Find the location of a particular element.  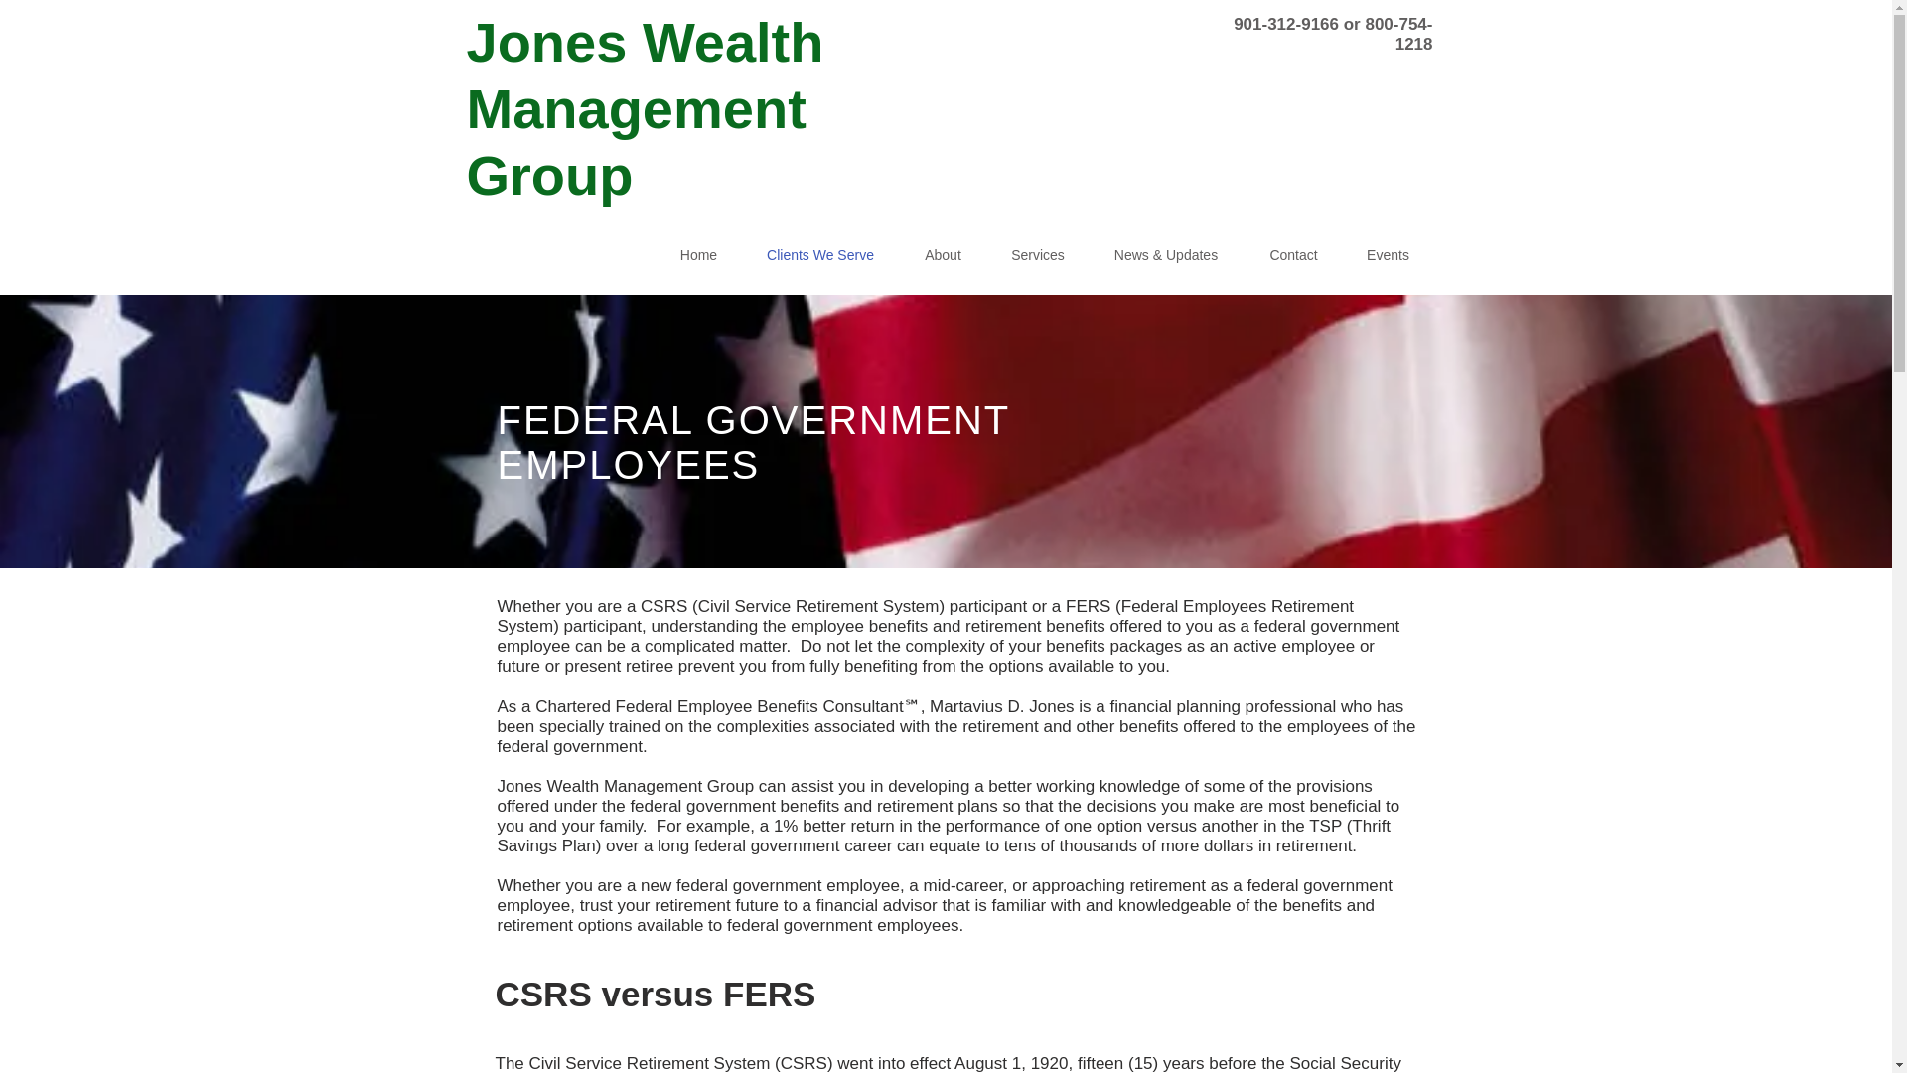

Events is located at coordinates (1387, 256).